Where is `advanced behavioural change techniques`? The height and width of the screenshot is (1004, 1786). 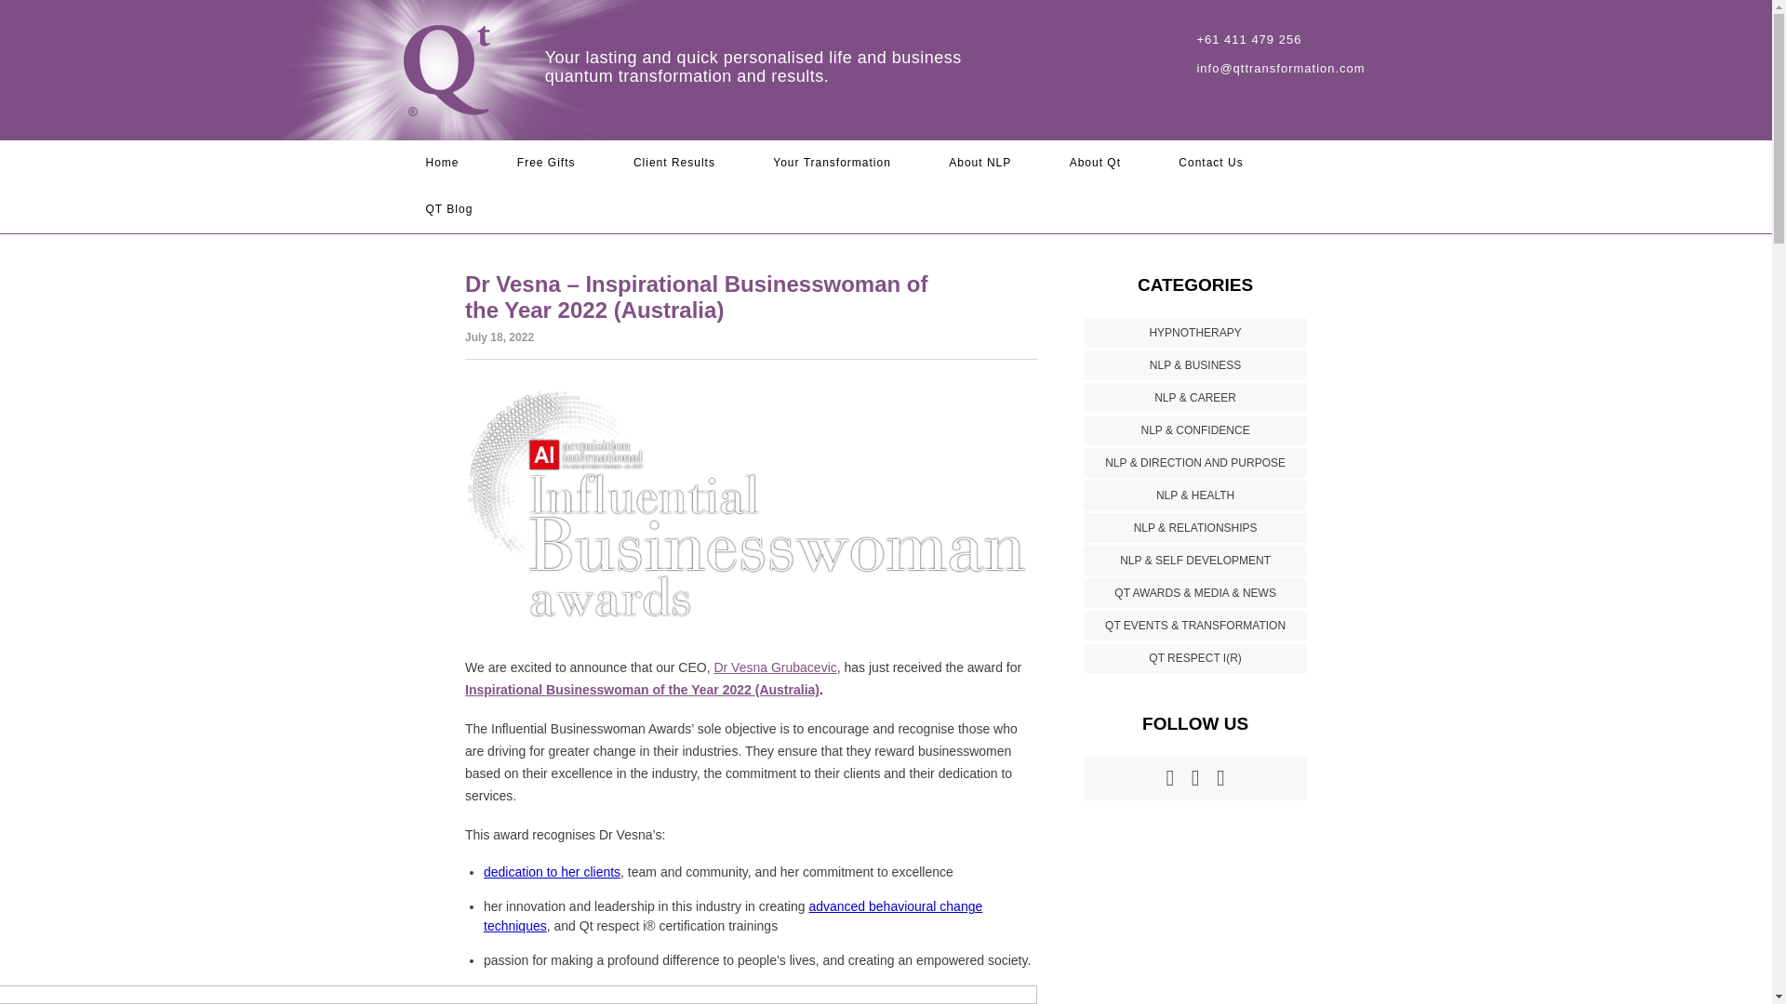
advanced behavioural change techniques is located at coordinates (733, 916).